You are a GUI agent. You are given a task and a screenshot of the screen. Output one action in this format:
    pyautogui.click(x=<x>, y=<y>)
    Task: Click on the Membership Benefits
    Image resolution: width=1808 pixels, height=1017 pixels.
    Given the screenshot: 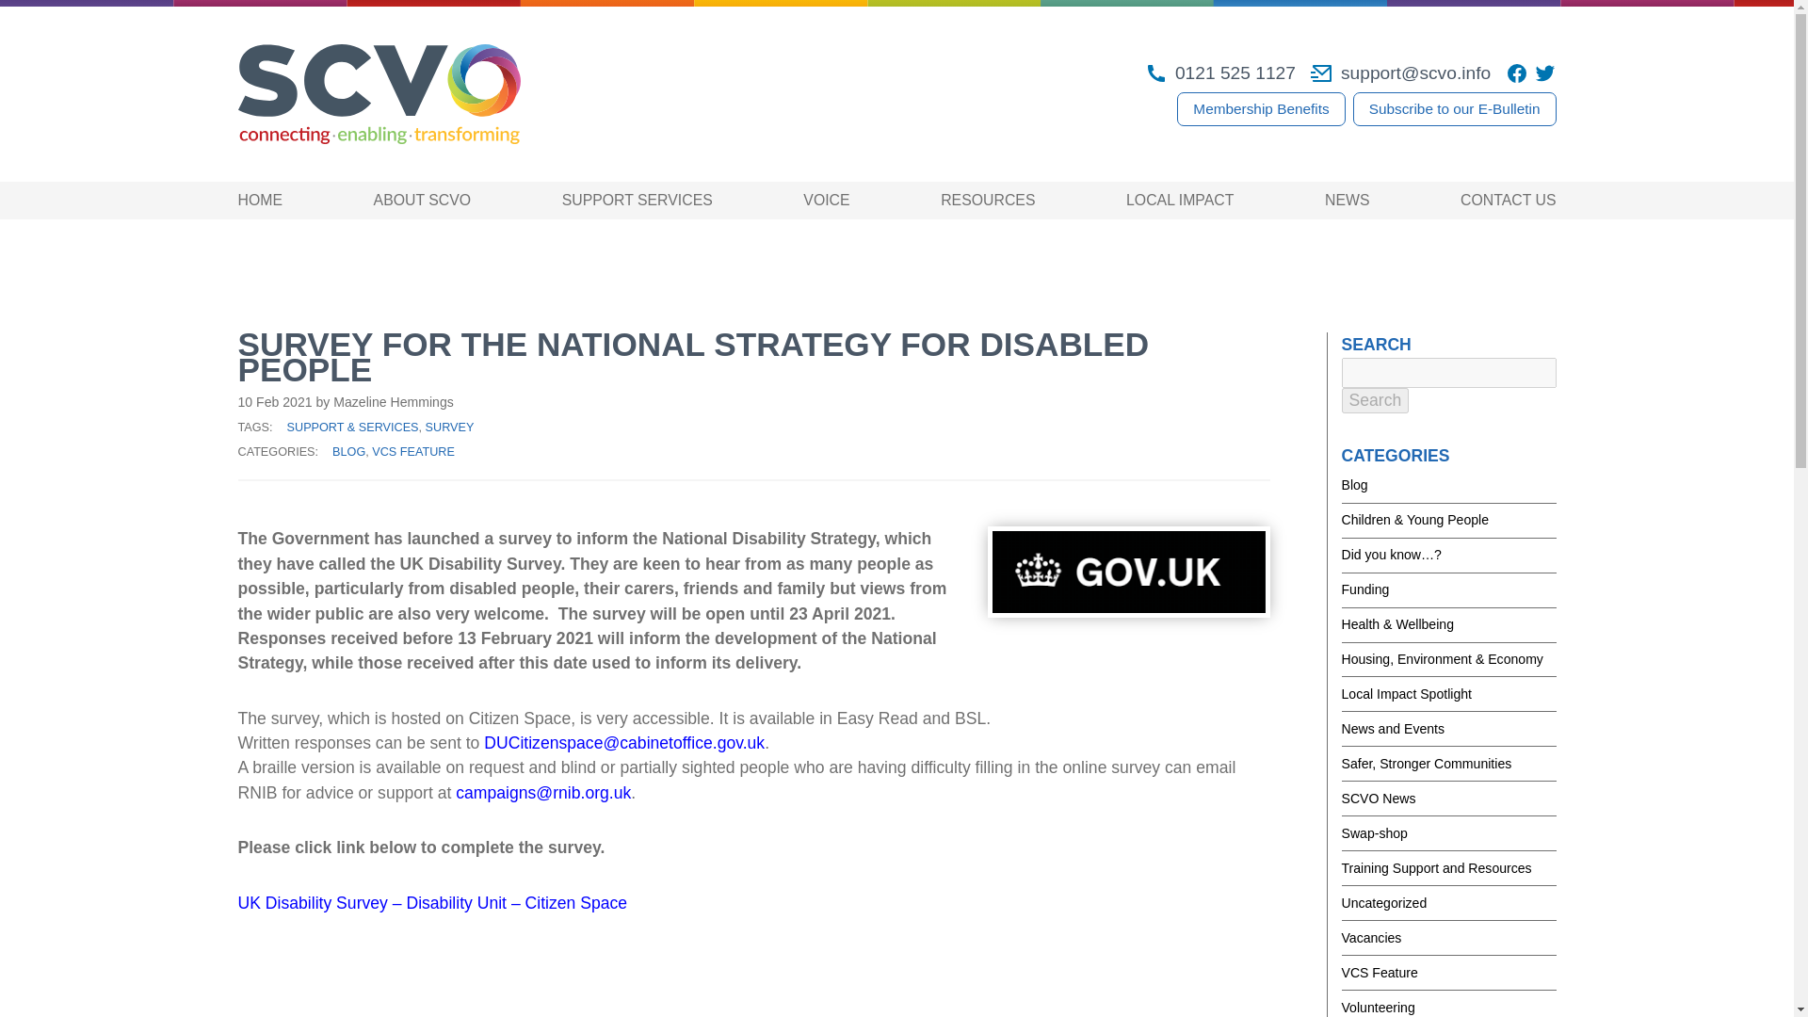 What is the action you would take?
    pyautogui.click(x=1260, y=109)
    